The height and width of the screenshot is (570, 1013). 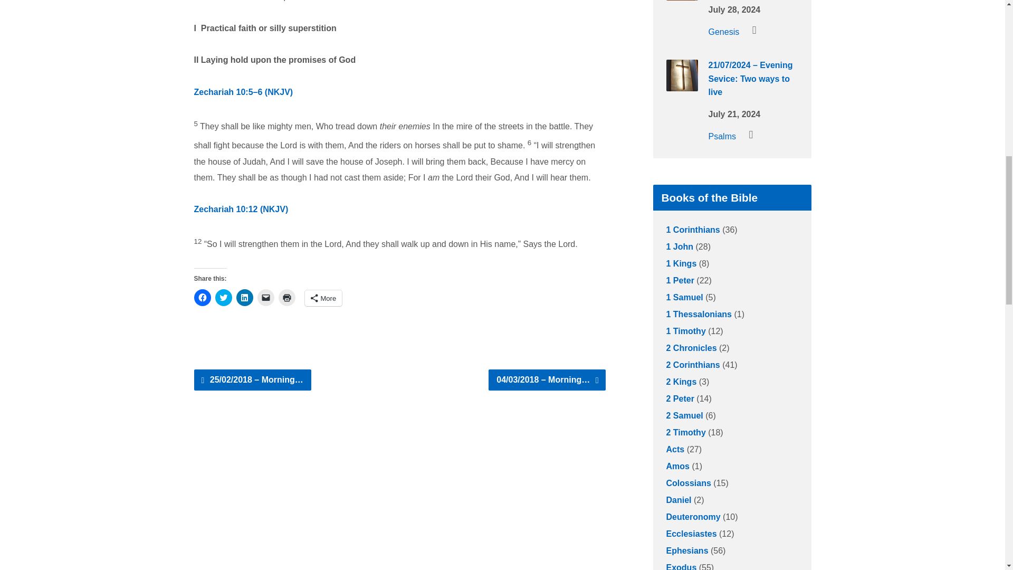 I want to click on Click to share on Facebook, so click(x=203, y=297).